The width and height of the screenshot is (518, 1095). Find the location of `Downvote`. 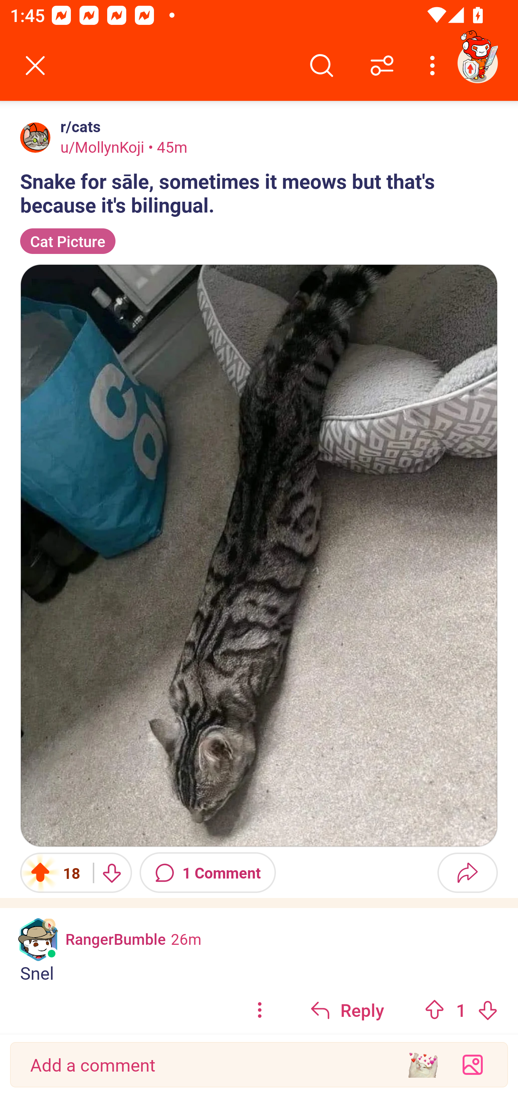

Downvote is located at coordinates (111, 872).